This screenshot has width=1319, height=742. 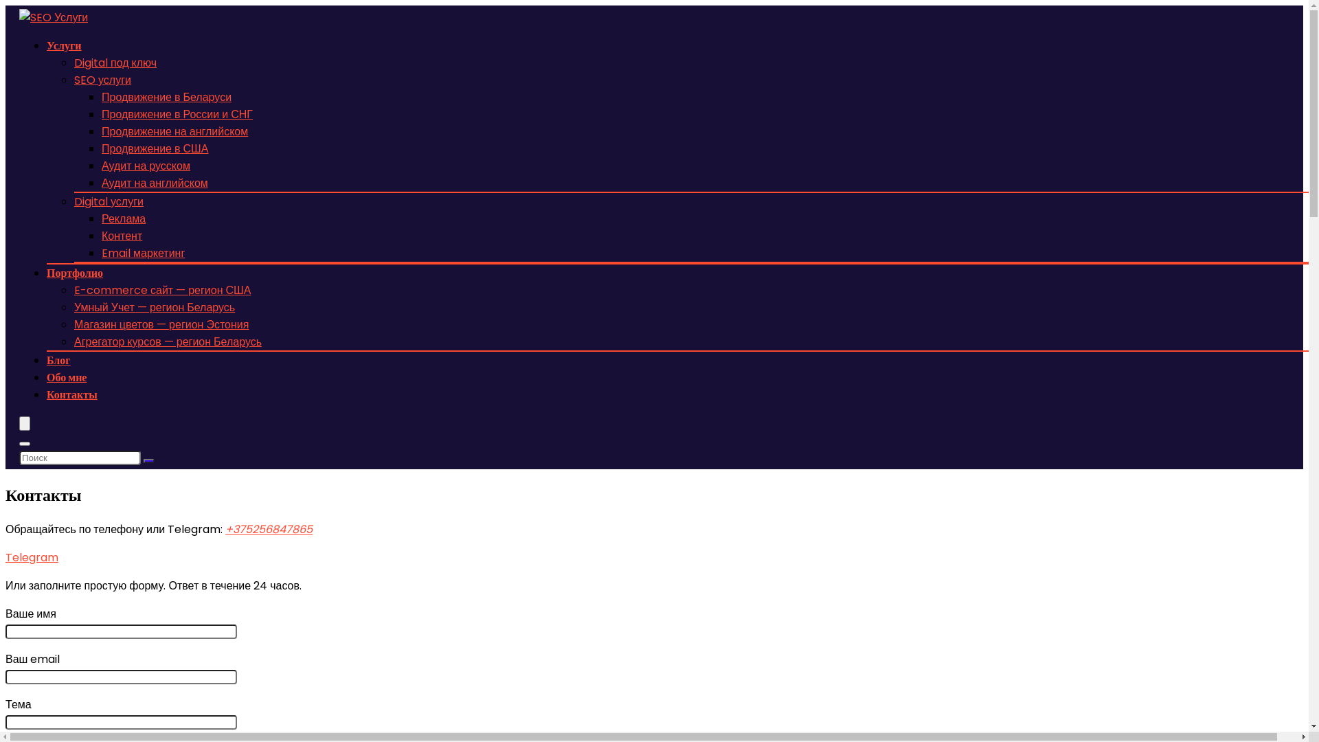 I want to click on Telegram, so click(x=32, y=558).